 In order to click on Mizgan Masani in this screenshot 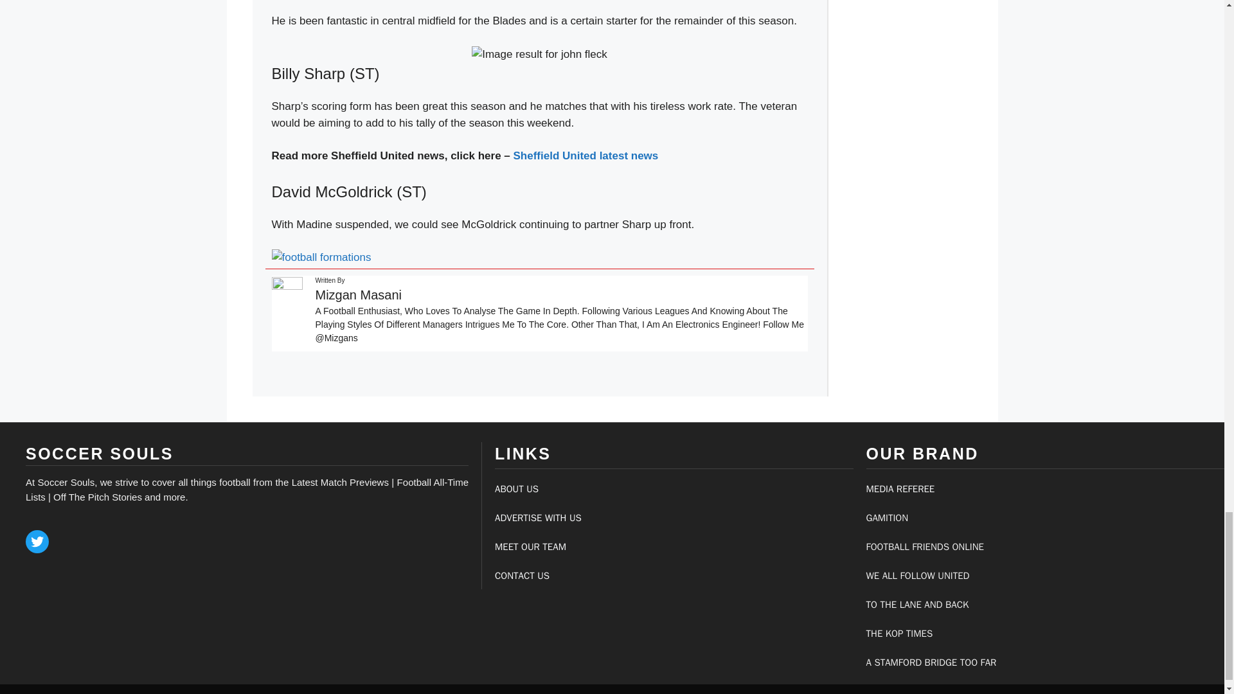, I will do `click(358, 294)`.